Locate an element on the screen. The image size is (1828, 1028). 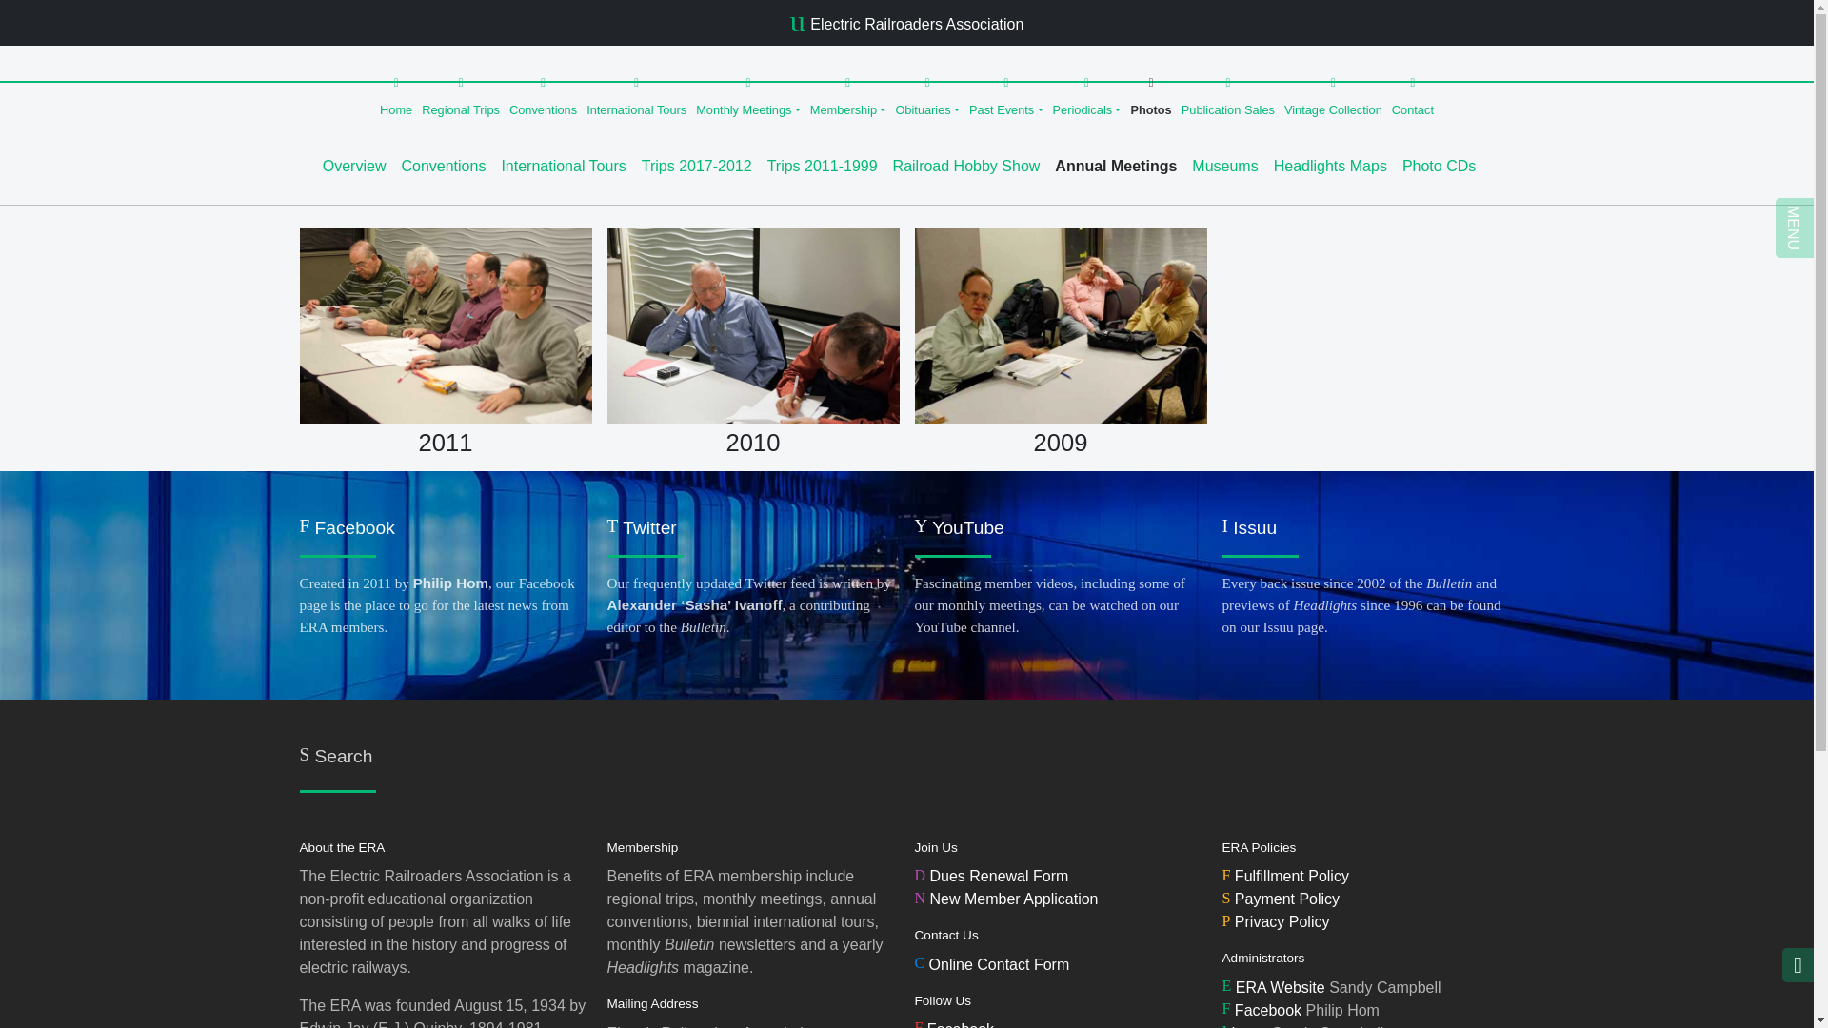
uElectric Railroaders Association is located at coordinates (906, 26).